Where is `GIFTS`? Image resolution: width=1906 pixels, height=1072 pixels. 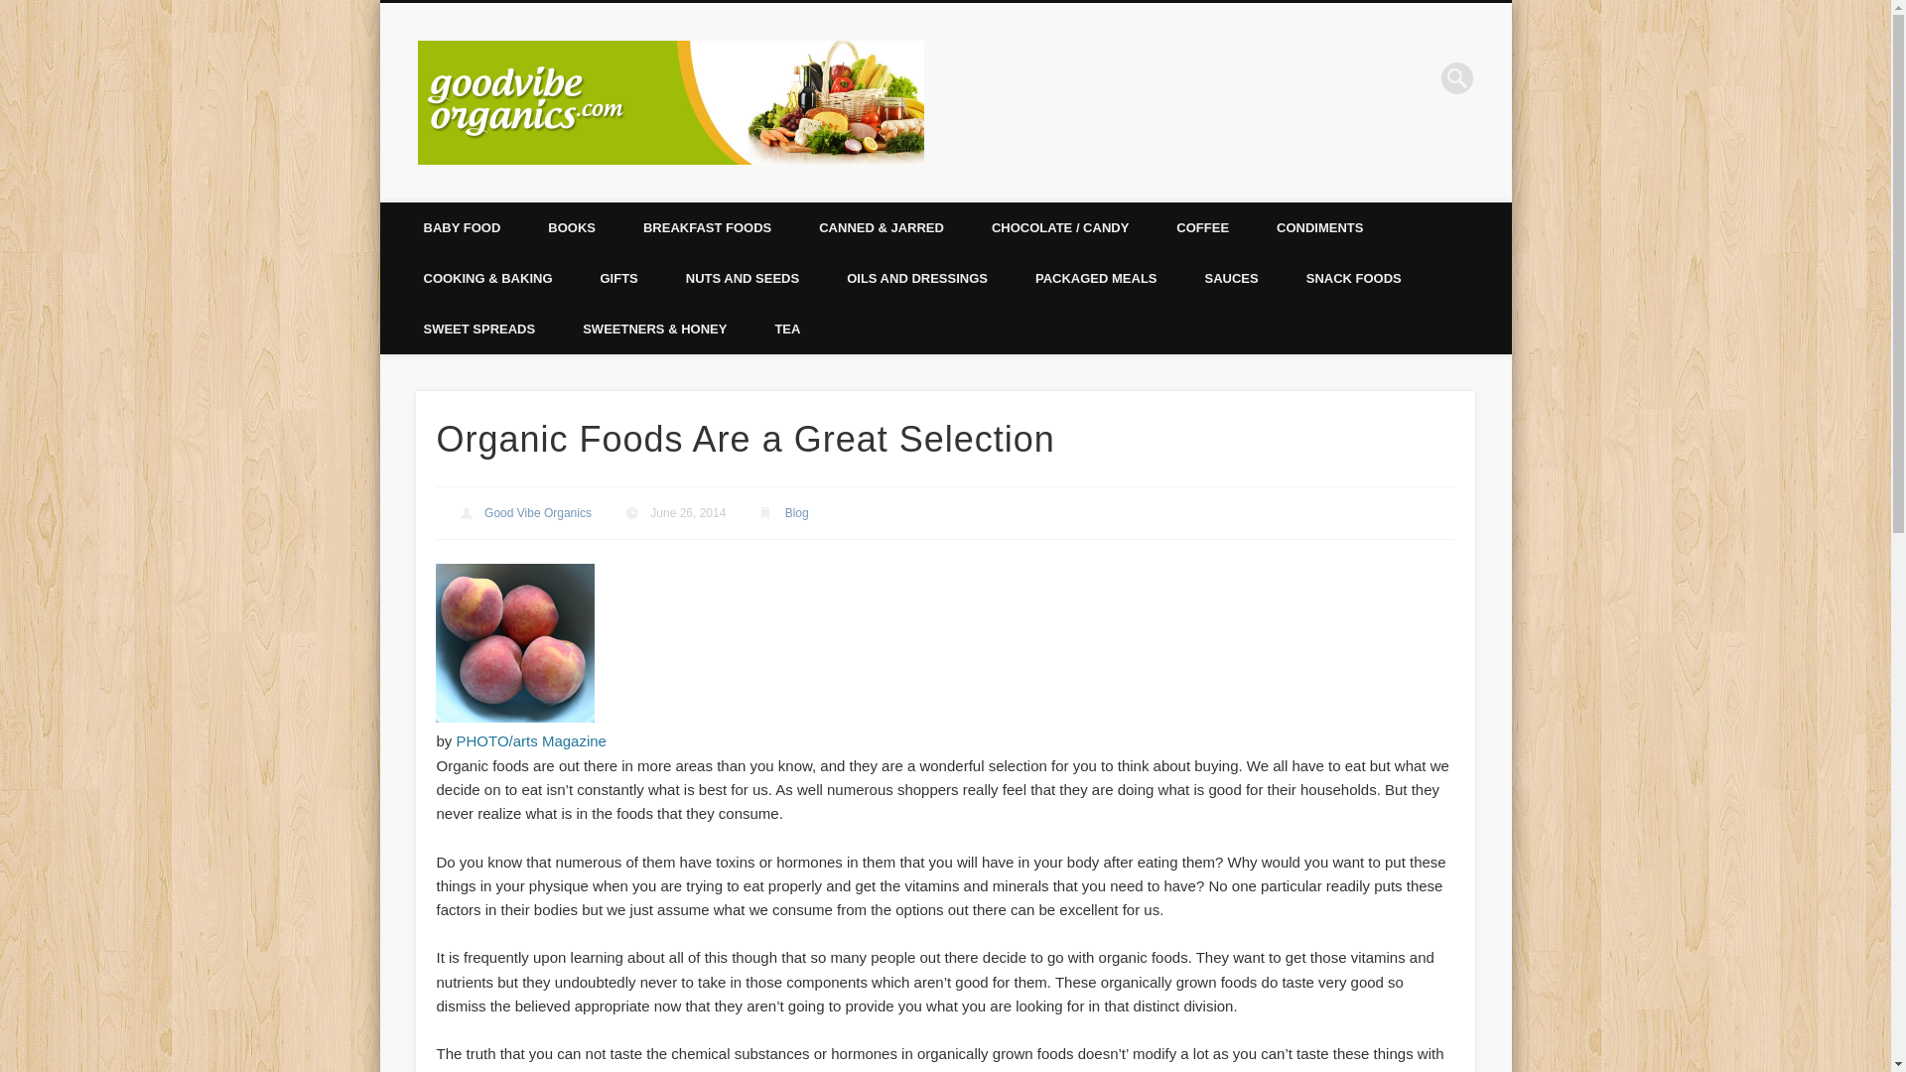
GIFTS is located at coordinates (617, 278).